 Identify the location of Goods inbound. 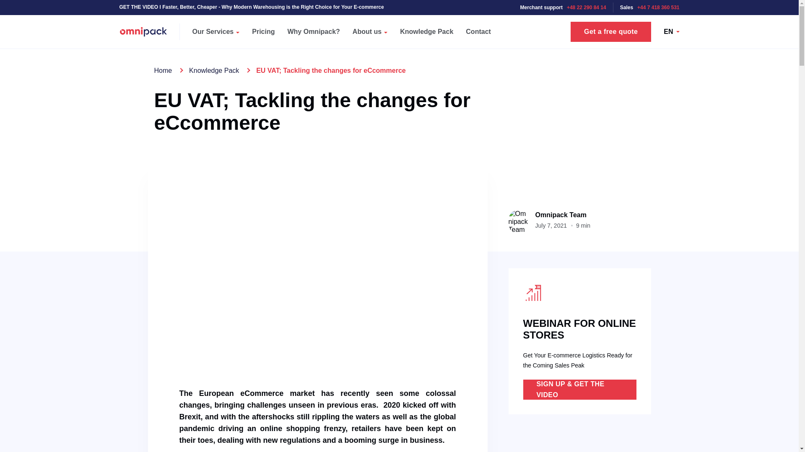
(138, 6).